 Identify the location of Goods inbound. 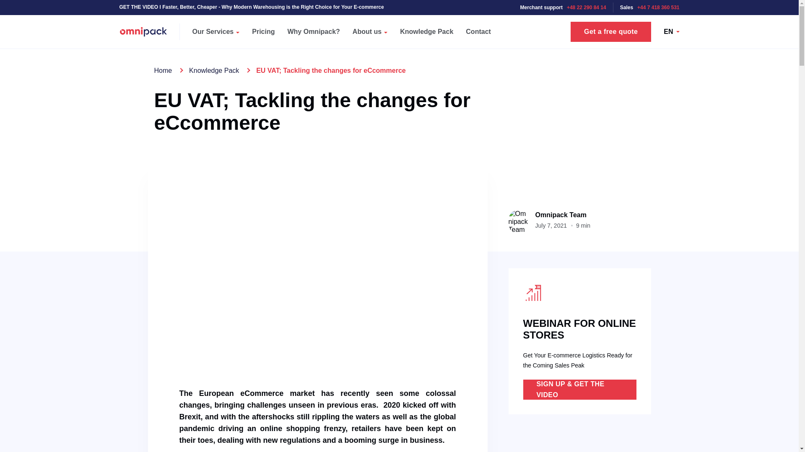
(138, 6).